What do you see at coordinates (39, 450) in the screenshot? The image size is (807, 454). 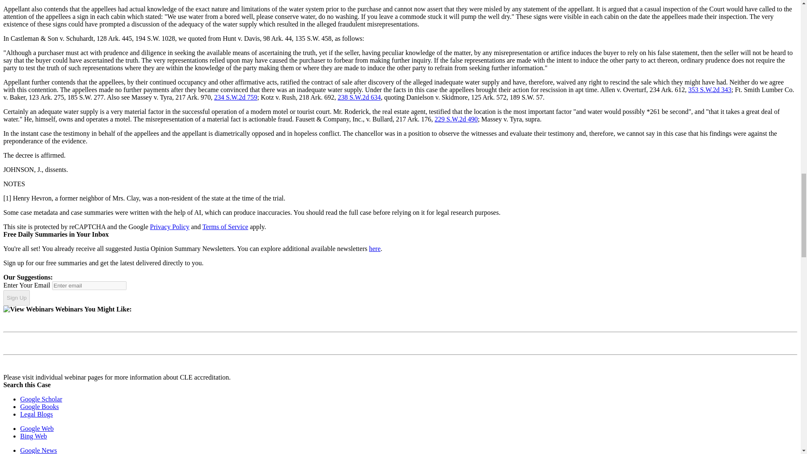 I see `Law - Google News` at bounding box center [39, 450].